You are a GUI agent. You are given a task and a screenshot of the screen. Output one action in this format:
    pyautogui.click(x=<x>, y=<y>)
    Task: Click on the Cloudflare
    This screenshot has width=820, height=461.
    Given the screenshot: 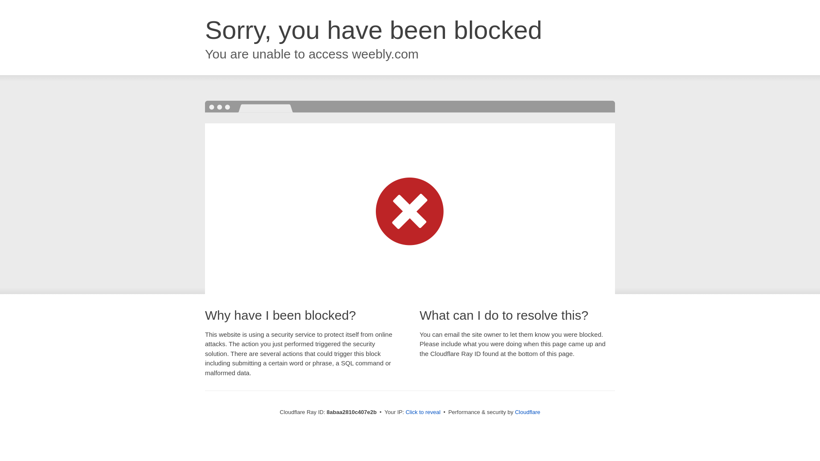 What is the action you would take?
    pyautogui.click(x=527, y=412)
    